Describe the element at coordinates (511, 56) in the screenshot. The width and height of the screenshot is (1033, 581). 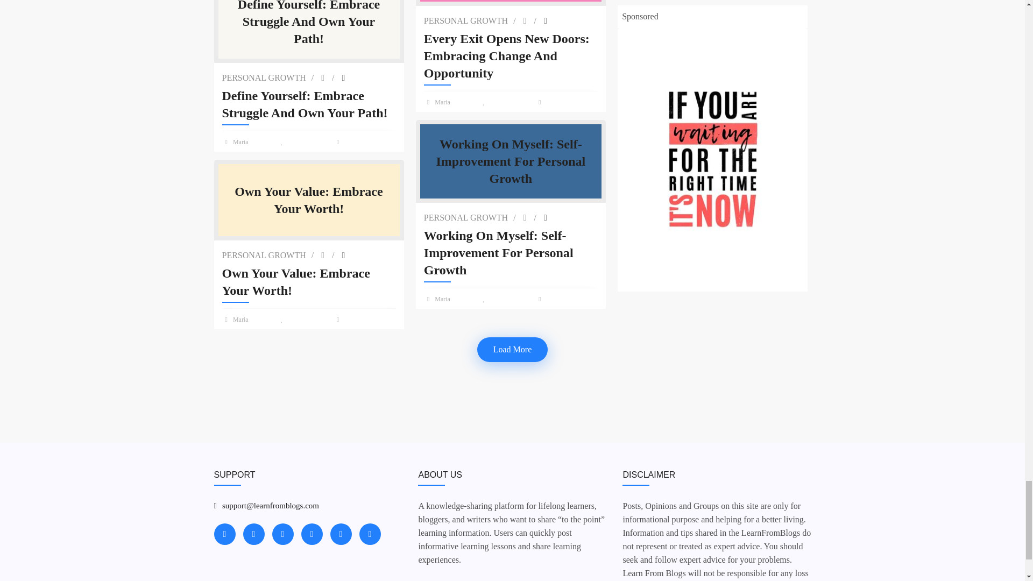
I see `Every Exit Opens New Doors: Embracing Change And Opportunity` at that location.